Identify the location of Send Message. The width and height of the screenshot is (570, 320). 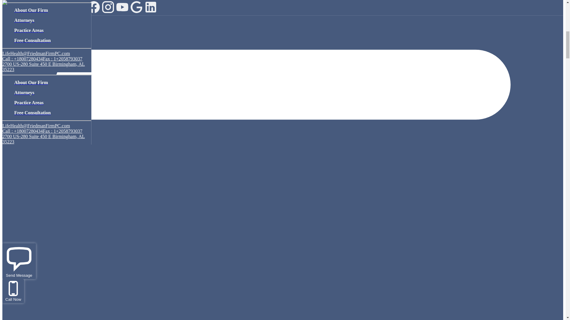
(19, 261).